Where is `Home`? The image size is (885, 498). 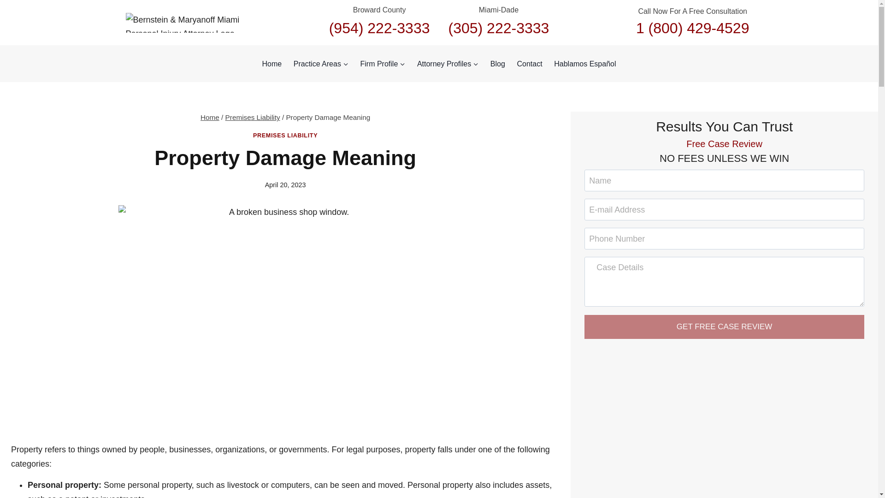 Home is located at coordinates (272, 63).